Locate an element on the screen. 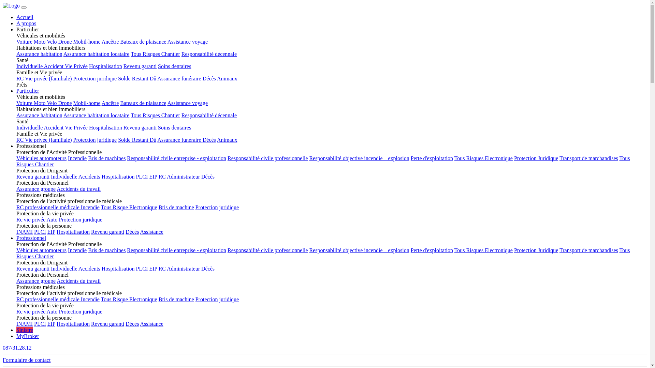  Hospitalisation is located at coordinates (73, 232).